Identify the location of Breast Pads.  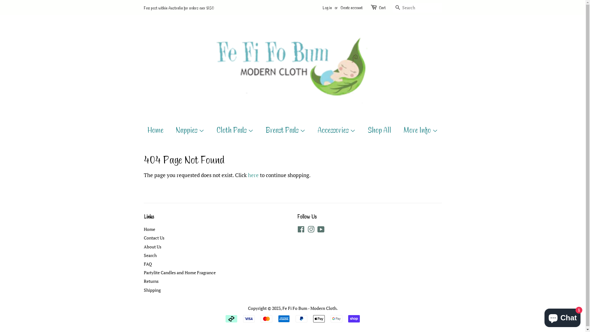
(286, 130).